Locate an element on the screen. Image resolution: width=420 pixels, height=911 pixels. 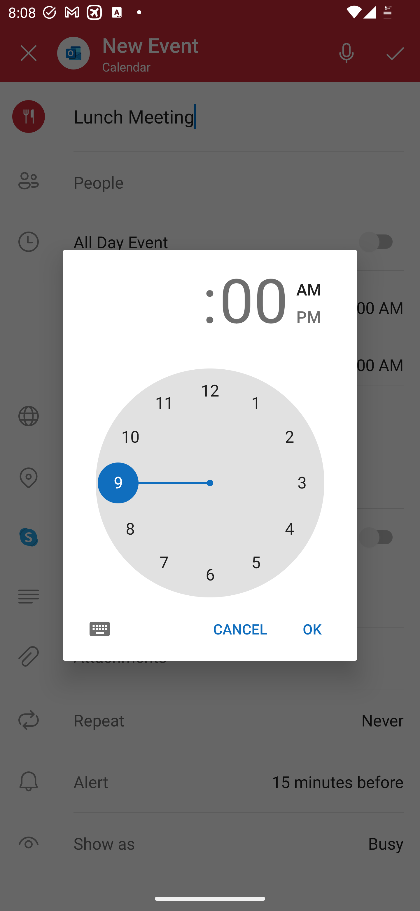
OK is located at coordinates (312, 629).